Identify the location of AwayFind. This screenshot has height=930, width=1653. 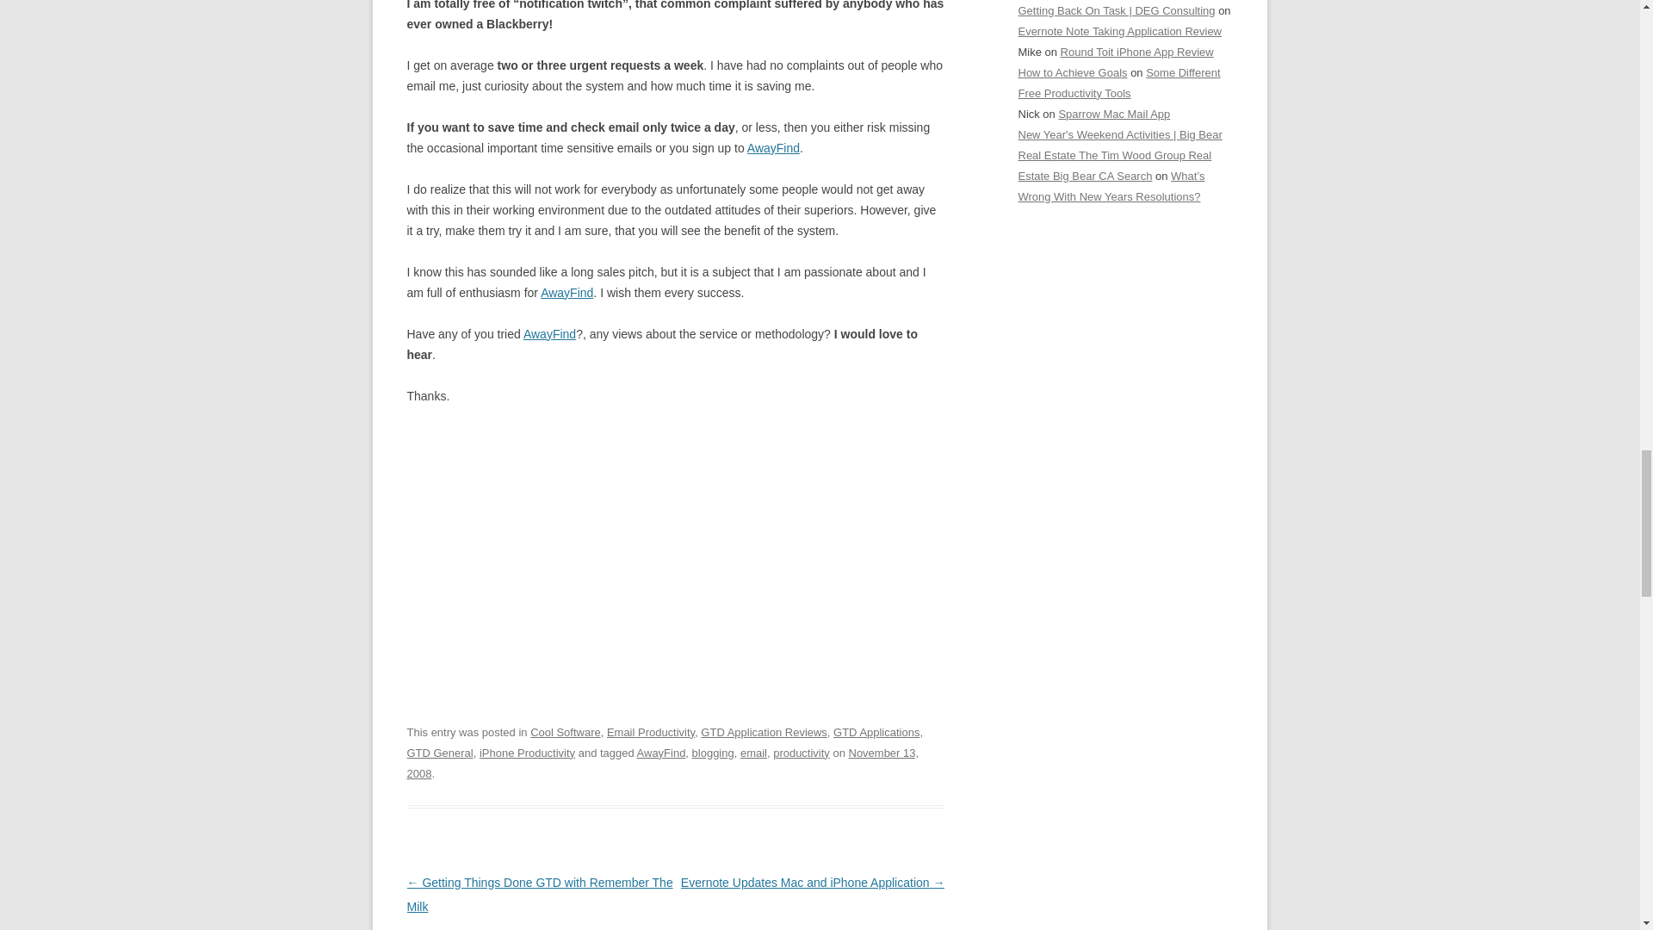
(661, 753).